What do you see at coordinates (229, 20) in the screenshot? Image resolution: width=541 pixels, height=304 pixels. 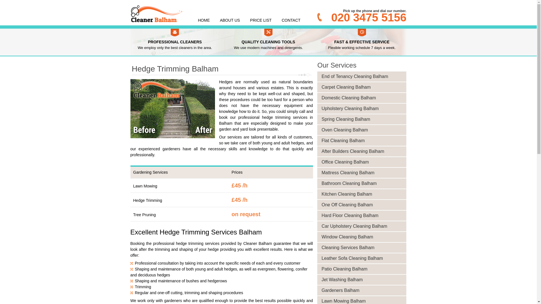 I see `ABOUT US` at bounding box center [229, 20].